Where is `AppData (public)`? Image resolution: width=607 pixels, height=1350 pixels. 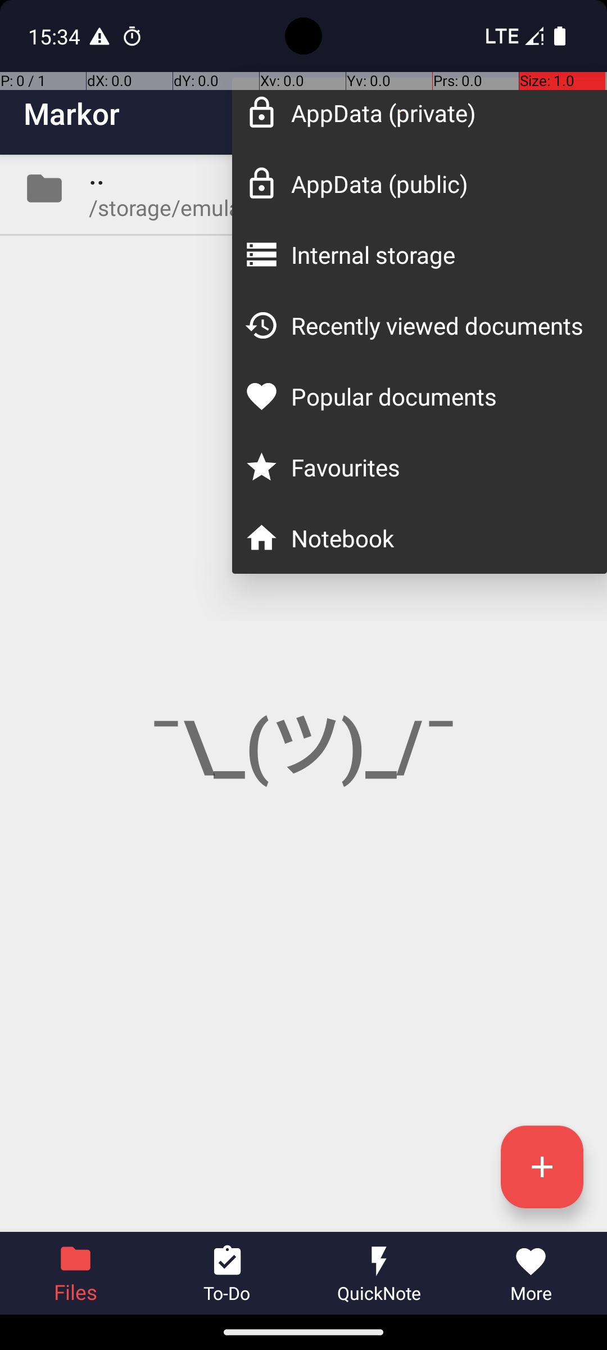 AppData (public) is located at coordinates (437, 183).